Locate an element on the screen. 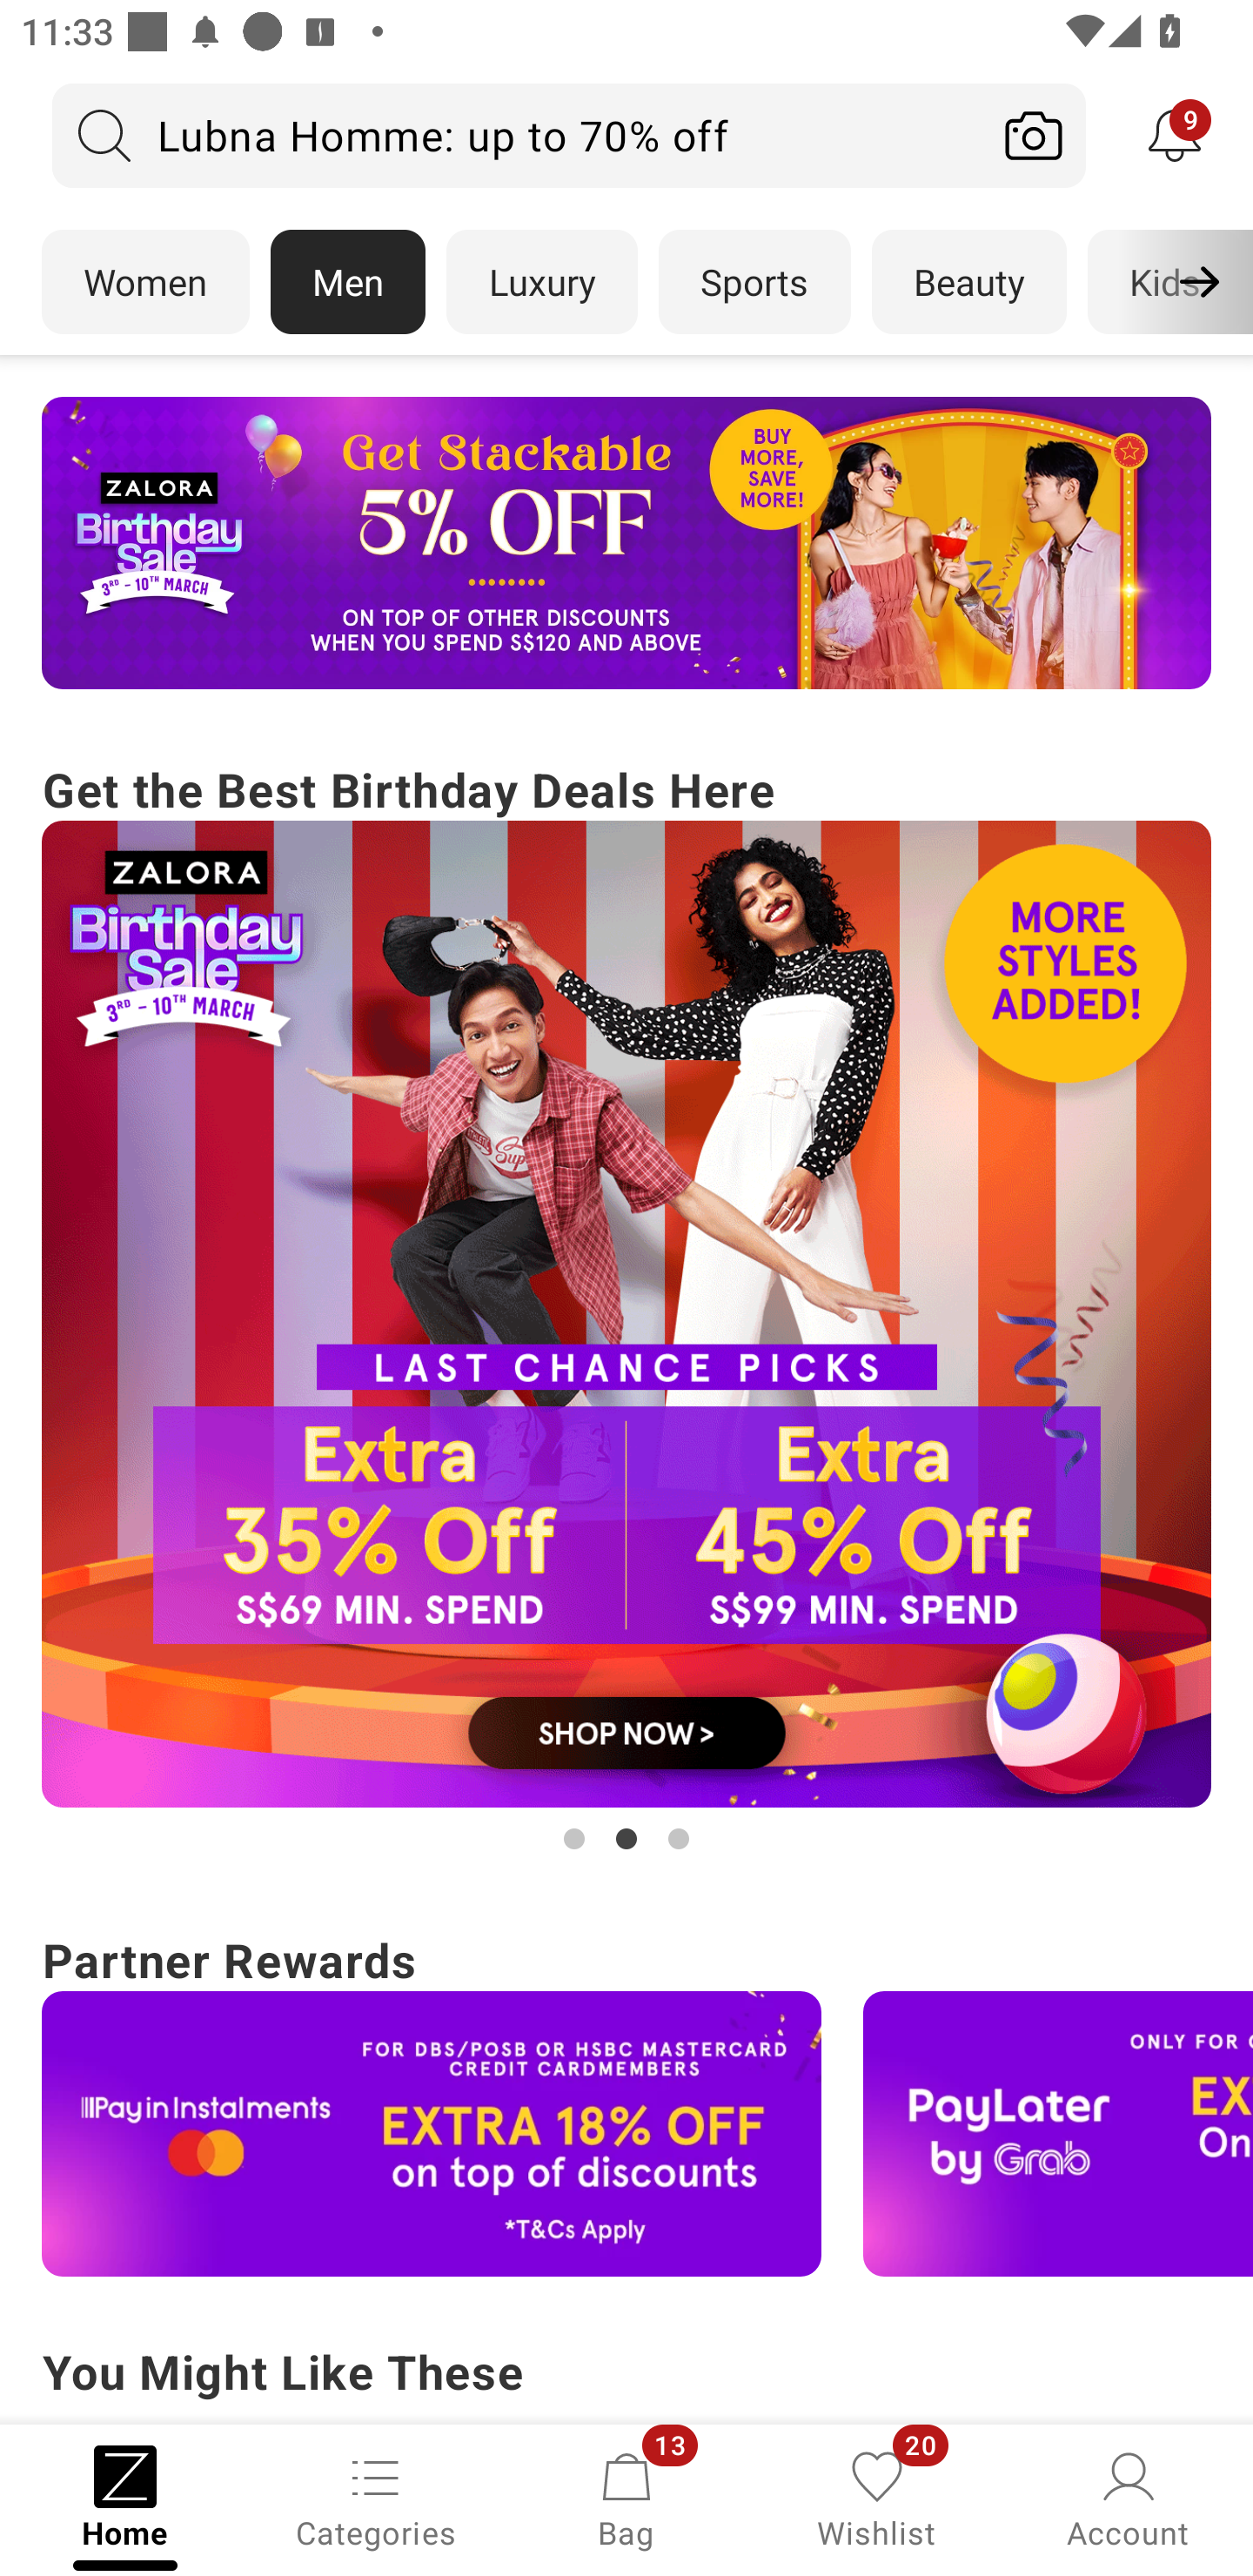 The width and height of the screenshot is (1253, 2576). Partner Rewards Campaign banner Campaign banner is located at coordinates (626, 2099).